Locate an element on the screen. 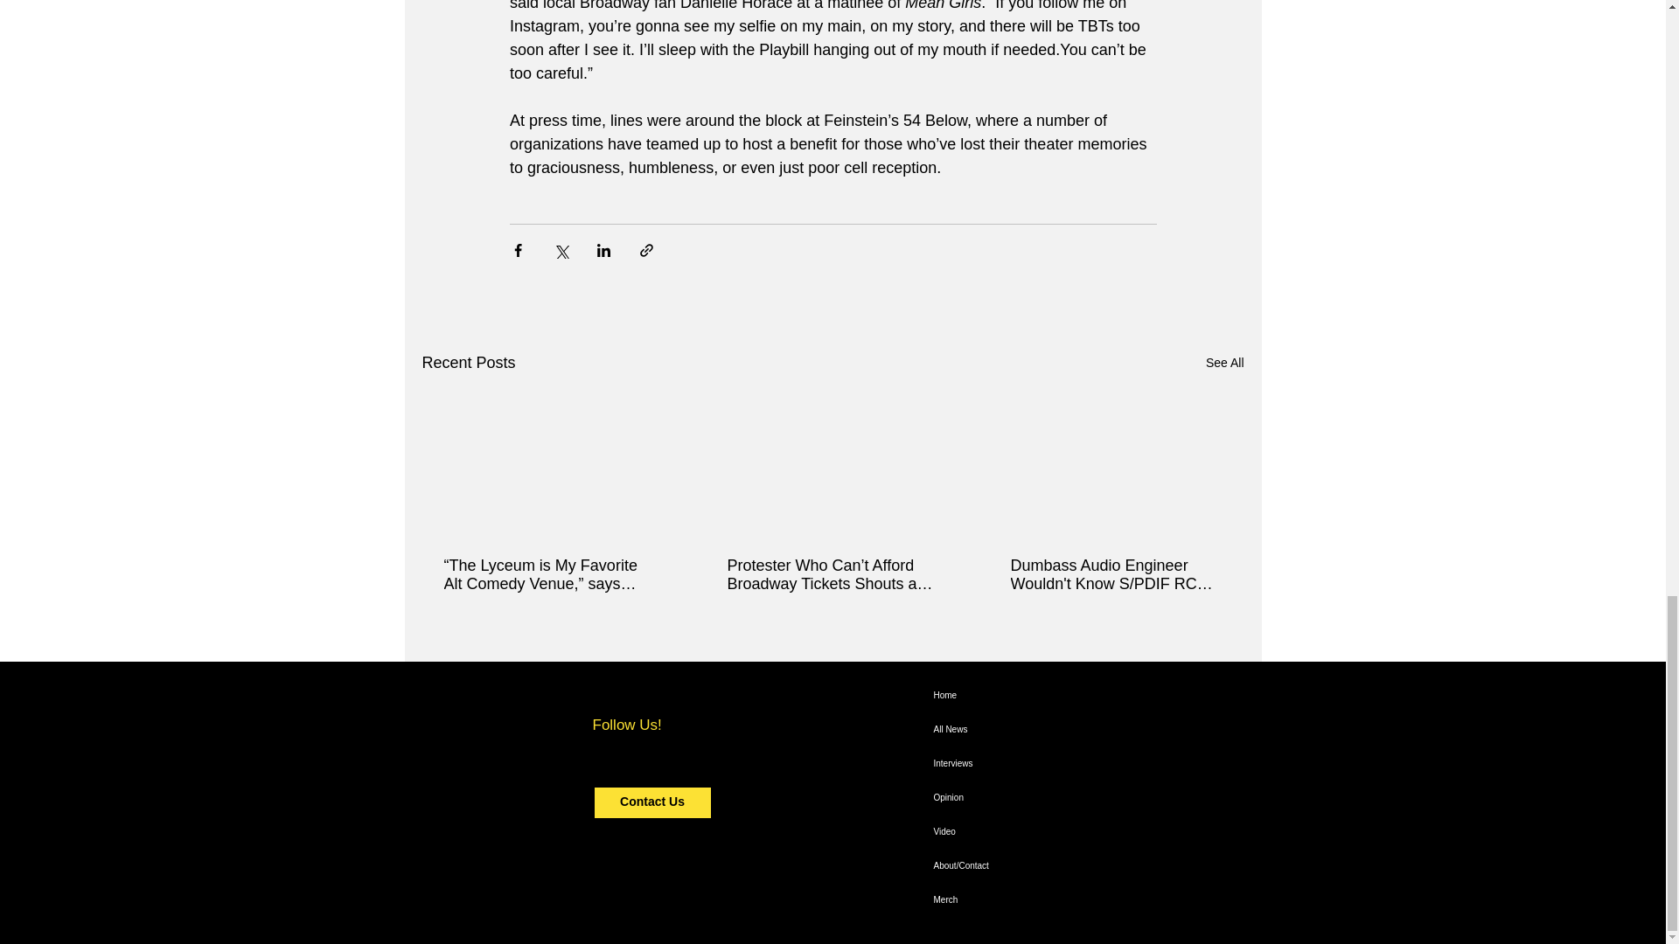 Image resolution: width=1679 pixels, height=944 pixels. Video is located at coordinates (1041, 831).